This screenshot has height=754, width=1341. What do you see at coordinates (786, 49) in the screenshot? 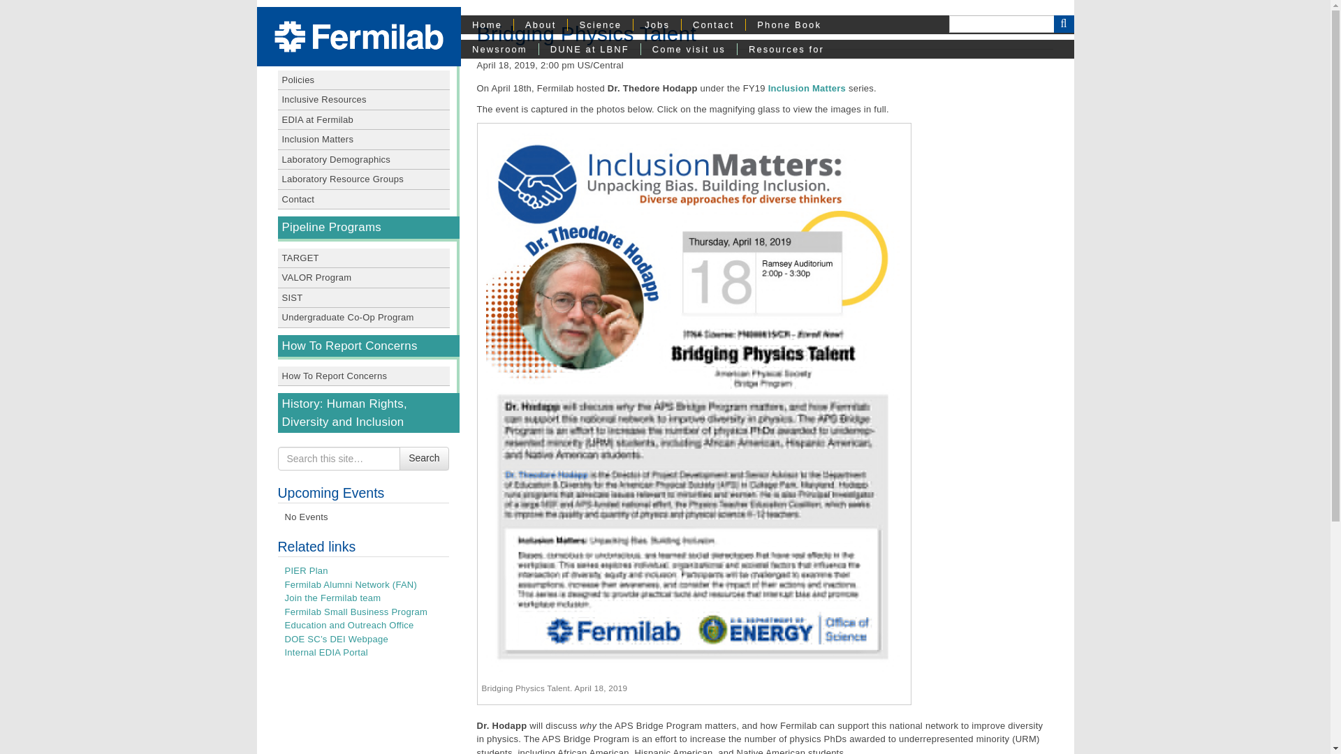
I see `Resources for` at bounding box center [786, 49].